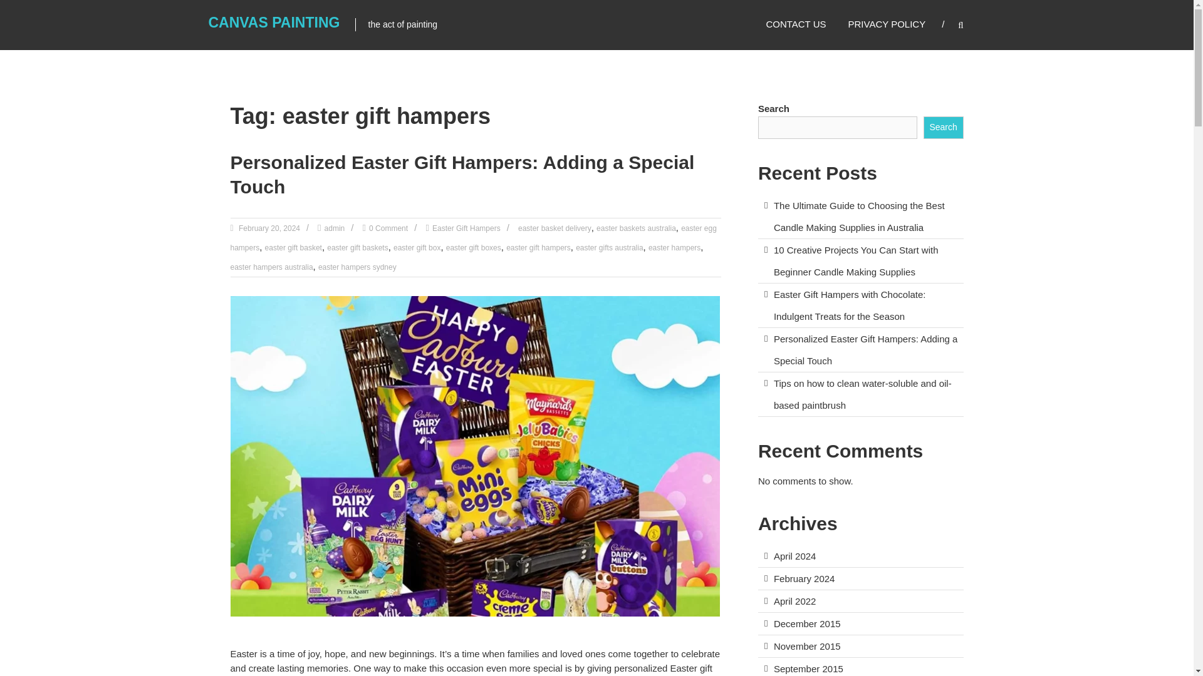 This screenshot has height=676, width=1203. What do you see at coordinates (357, 247) in the screenshot?
I see `easter gift baskets` at bounding box center [357, 247].